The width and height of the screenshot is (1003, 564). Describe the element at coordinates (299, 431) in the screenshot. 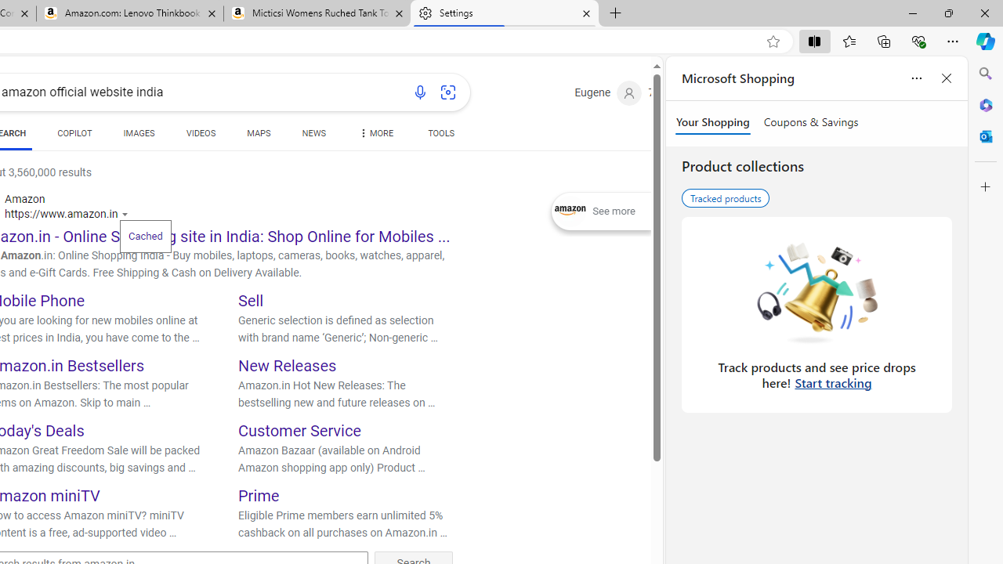

I see `Customer Service` at that location.